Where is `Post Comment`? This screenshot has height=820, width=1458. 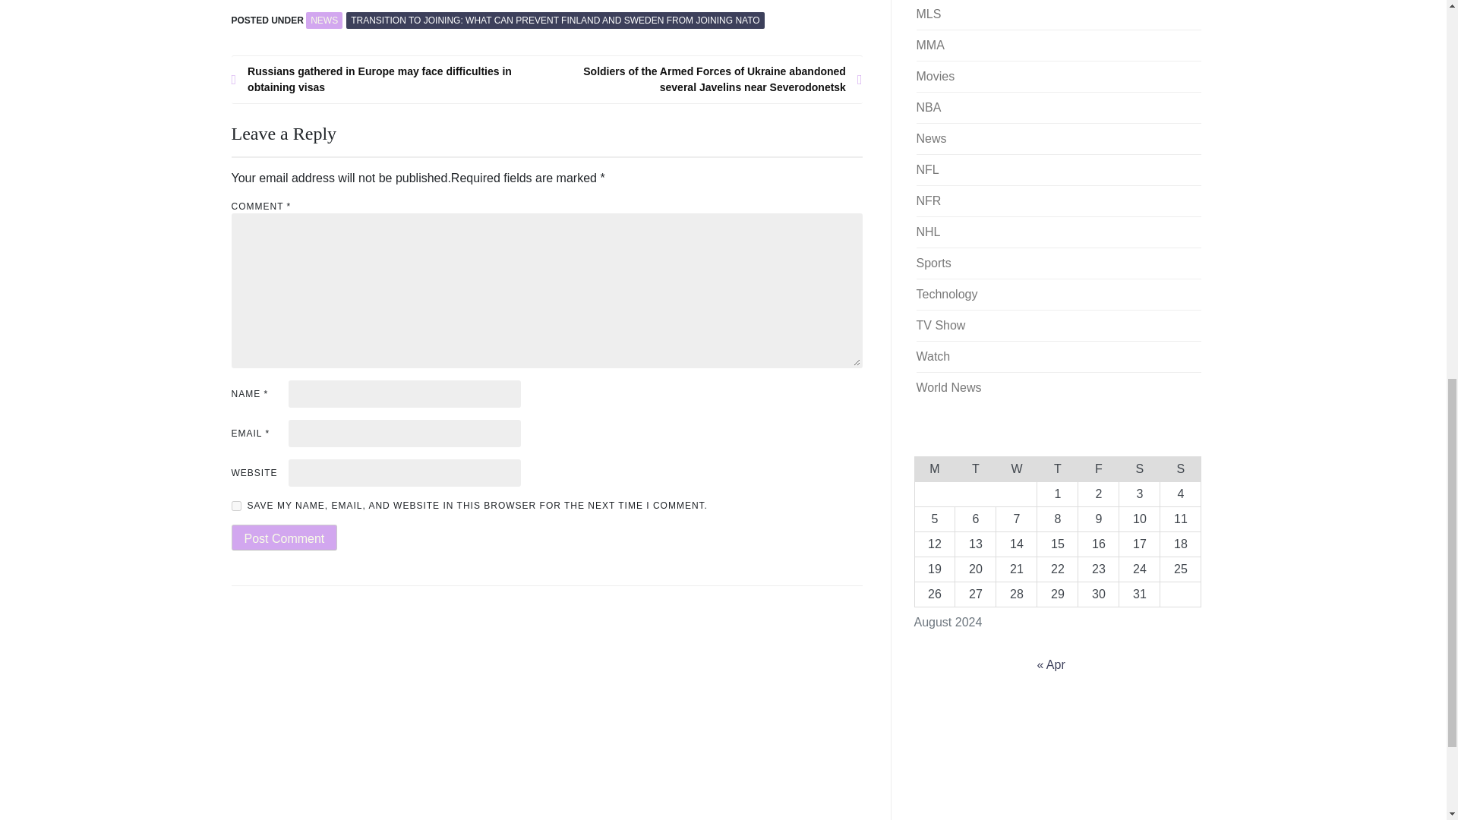 Post Comment is located at coordinates (283, 538).